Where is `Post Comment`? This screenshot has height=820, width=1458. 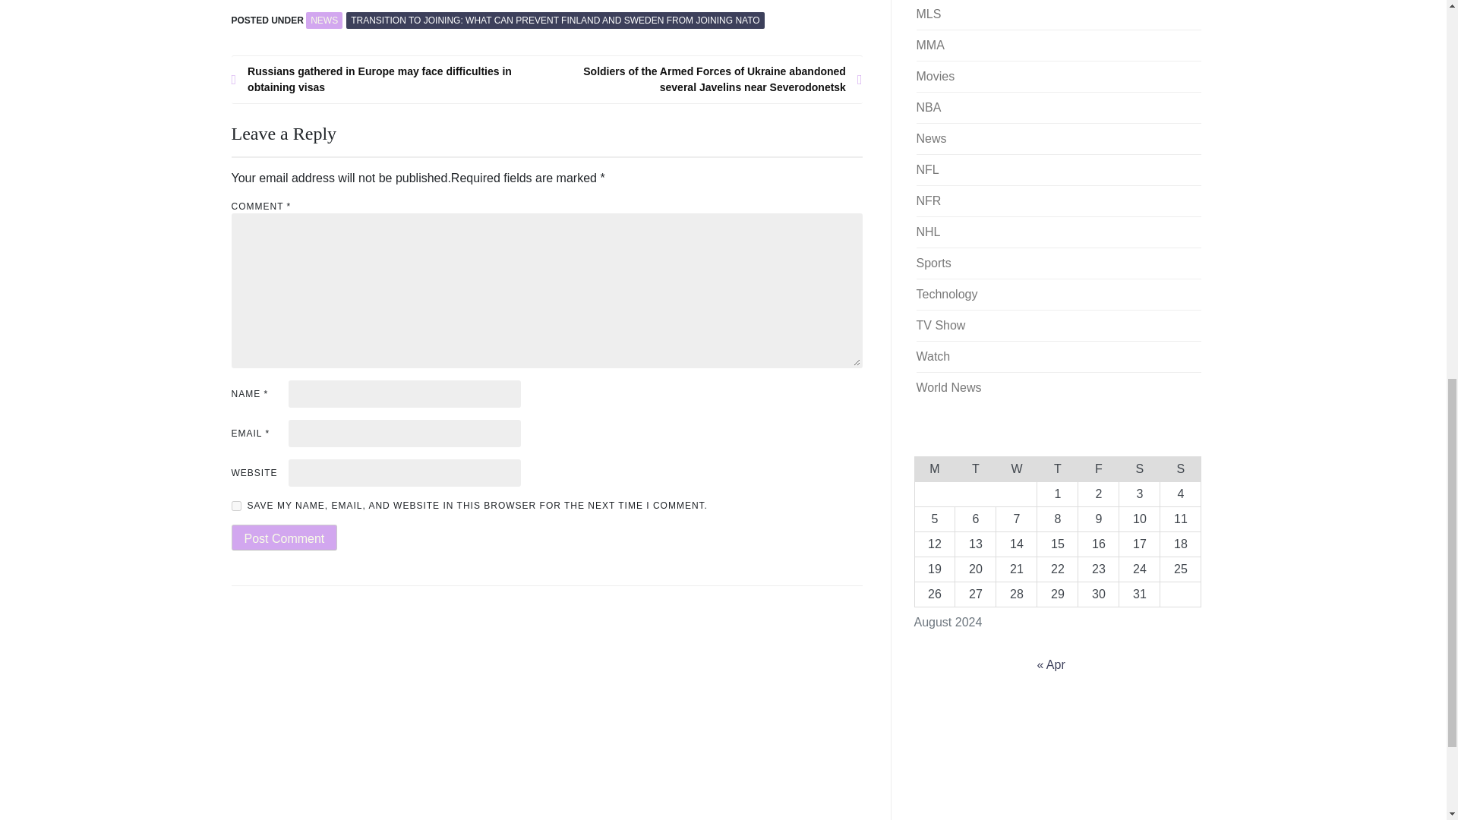 Post Comment is located at coordinates (283, 538).